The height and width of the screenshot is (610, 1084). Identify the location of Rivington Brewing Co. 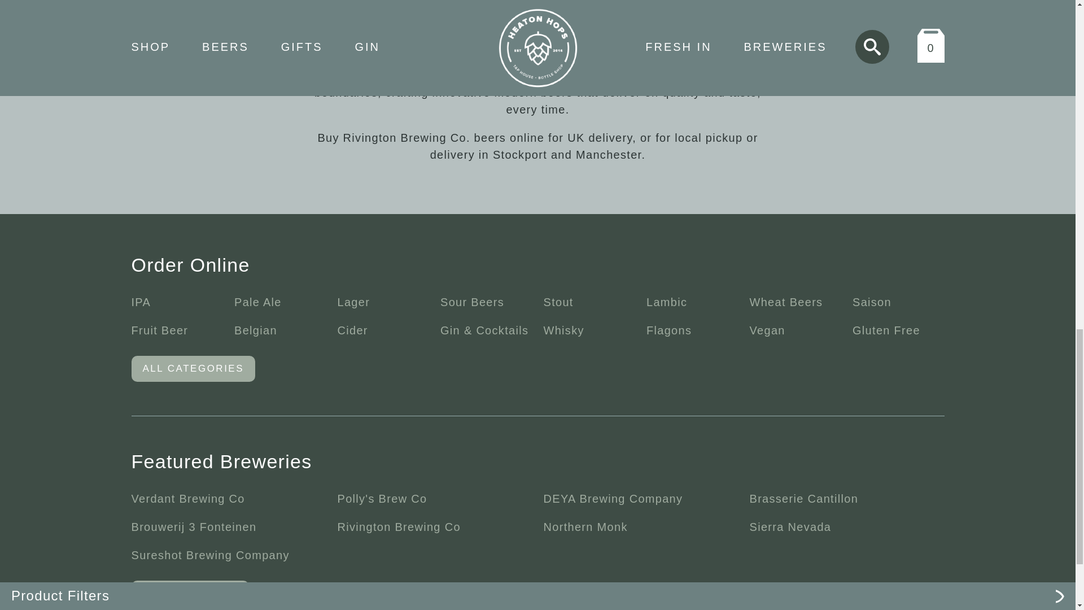
(399, 526).